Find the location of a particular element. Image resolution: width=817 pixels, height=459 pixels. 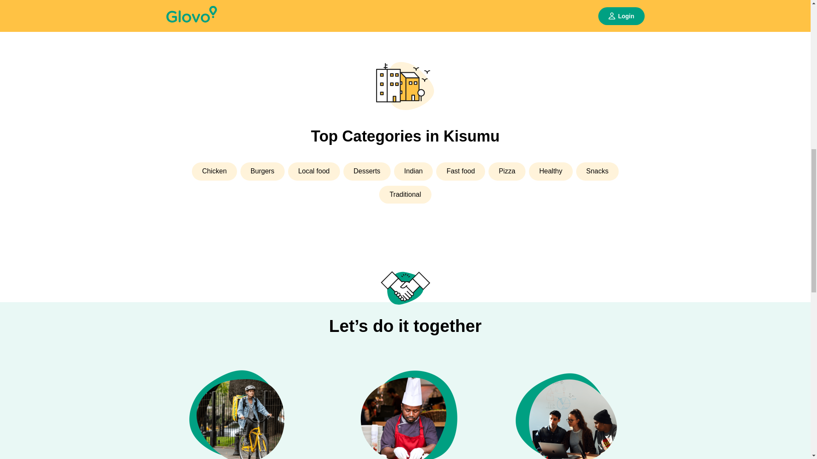

Local food is located at coordinates (314, 171).